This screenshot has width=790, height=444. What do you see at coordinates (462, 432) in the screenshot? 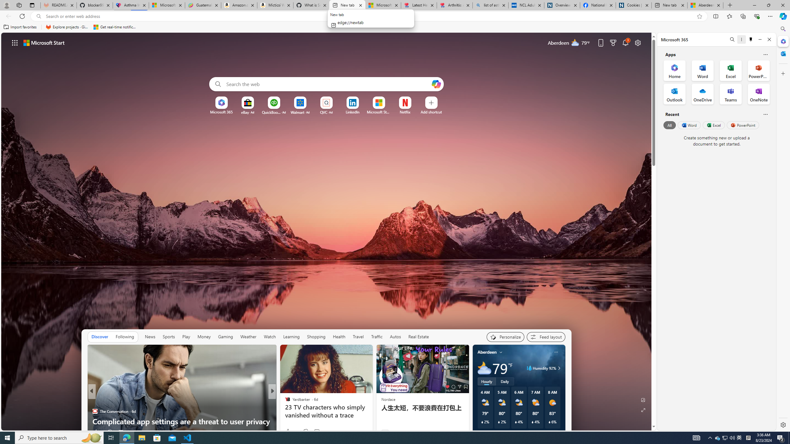
I see `Ad Choice` at bounding box center [462, 432].